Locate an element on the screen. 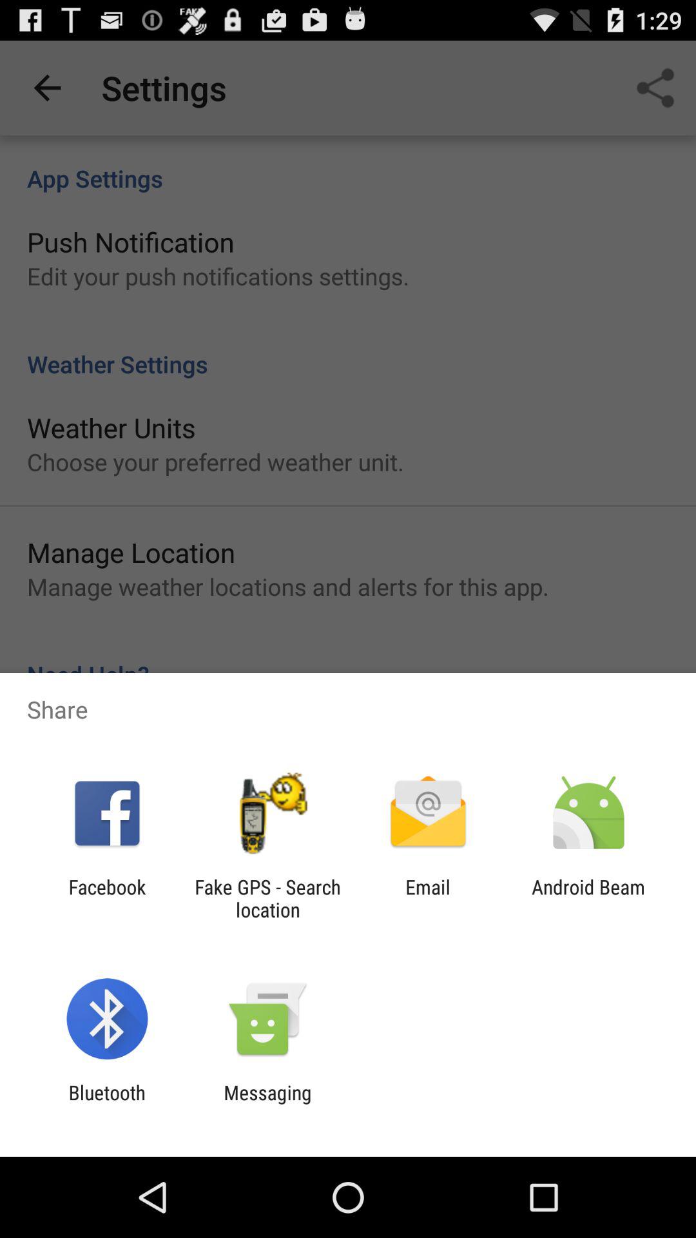 The width and height of the screenshot is (696, 1238). swipe to the fake gps search is located at coordinates (267, 898).